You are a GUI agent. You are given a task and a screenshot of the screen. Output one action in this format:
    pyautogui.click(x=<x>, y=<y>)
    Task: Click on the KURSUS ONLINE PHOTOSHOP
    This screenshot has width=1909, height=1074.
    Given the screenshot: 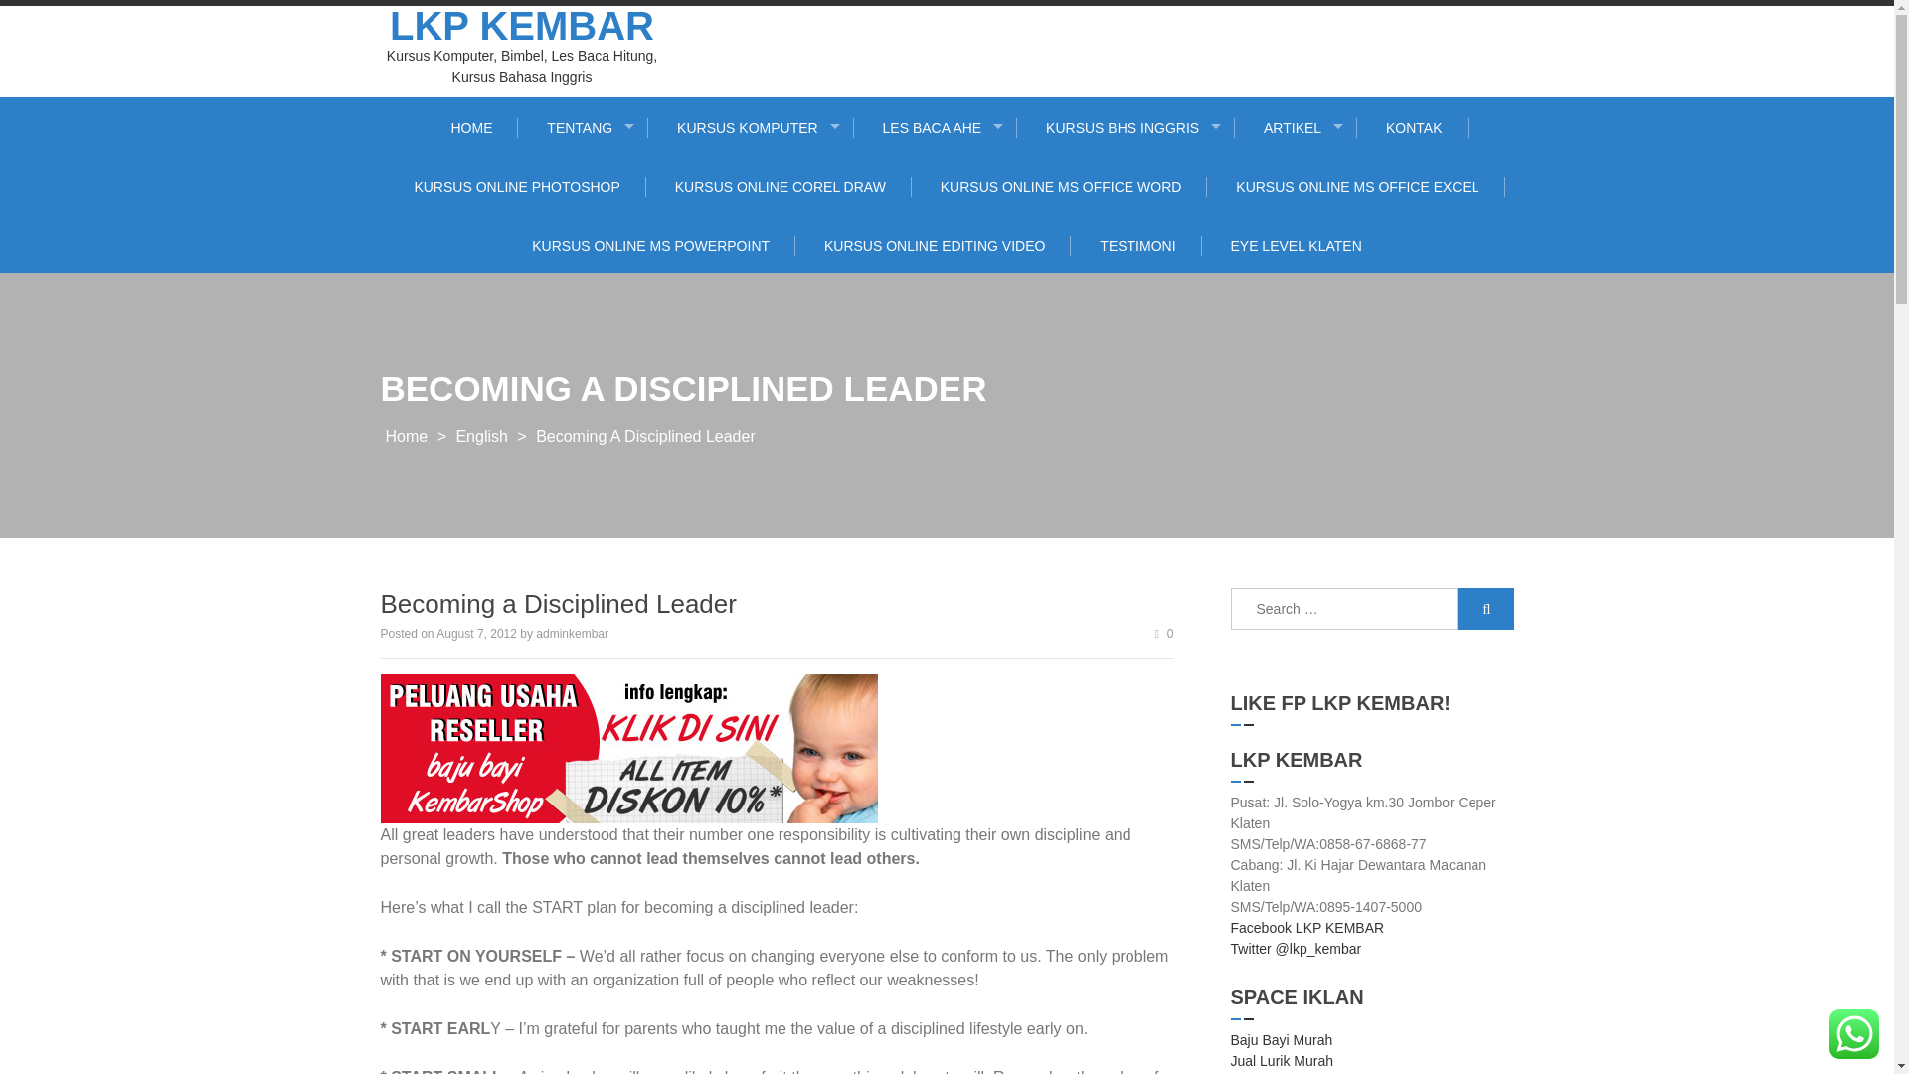 What is the action you would take?
    pyautogui.click(x=517, y=187)
    